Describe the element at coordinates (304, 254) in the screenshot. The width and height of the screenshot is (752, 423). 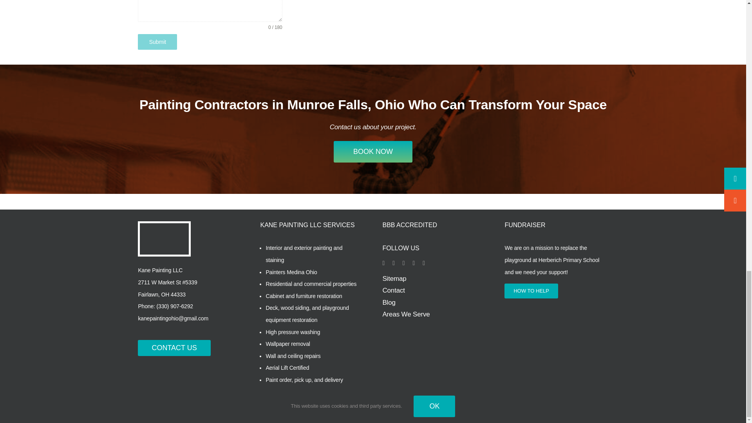
I see `Interior and exterior painting and staining` at that location.